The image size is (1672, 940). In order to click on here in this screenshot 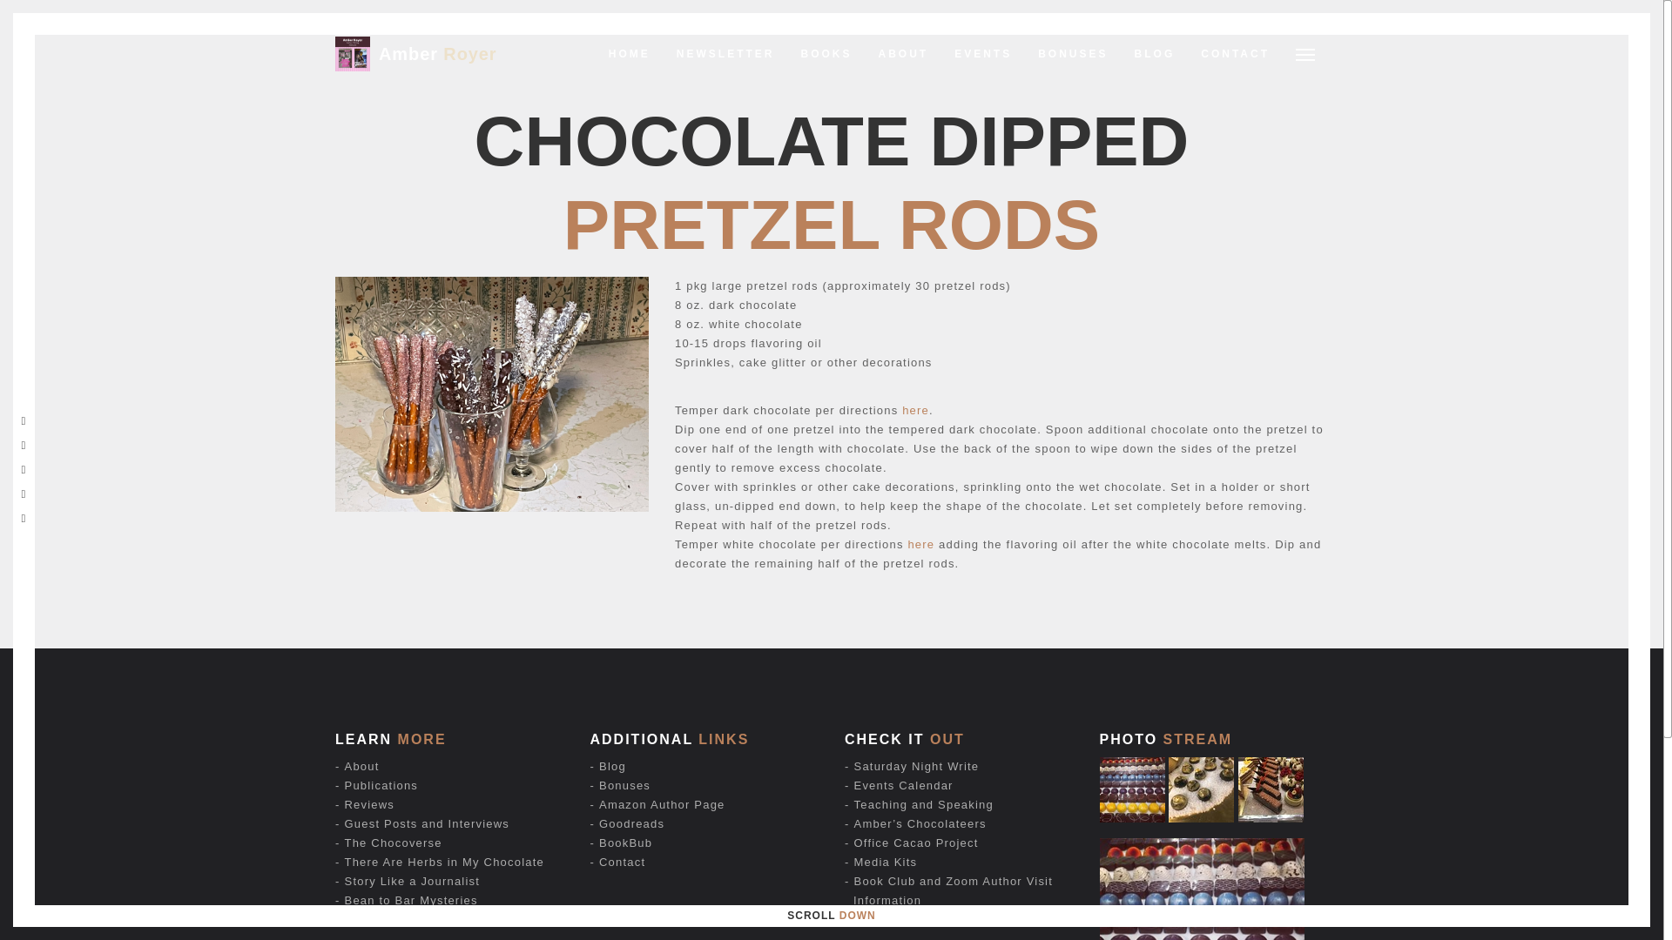, I will do `click(921, 543)`.